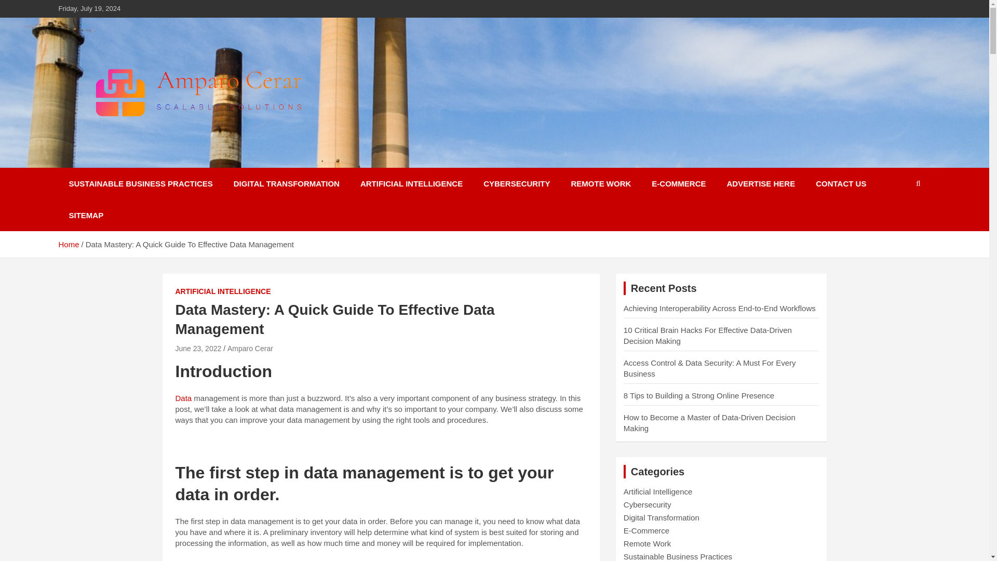 This screenshot has width=997, height=561. I want to click on Achieving Interoperability Across End-to-End Workflows, so click(720, 308).